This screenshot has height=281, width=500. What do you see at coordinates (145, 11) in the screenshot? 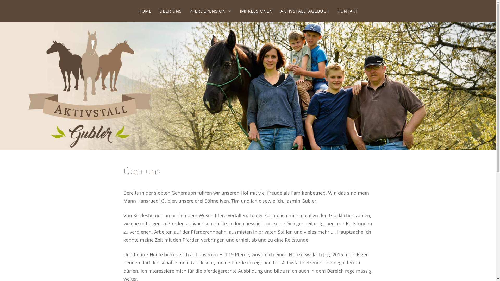
I see `HOME` at bounding box center [145, 11].